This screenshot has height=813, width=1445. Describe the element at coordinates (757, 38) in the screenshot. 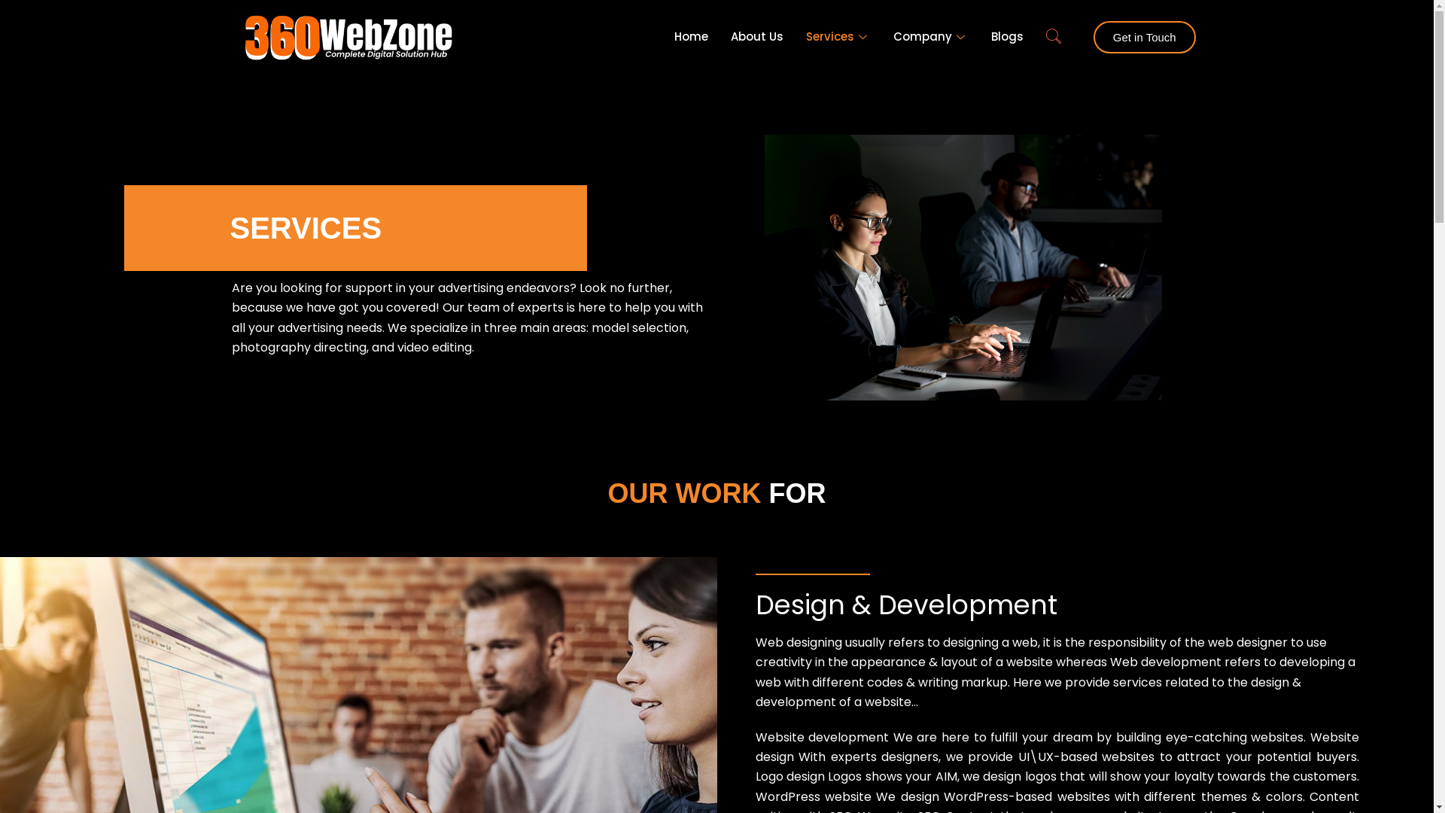

I see `About Us` at that location.